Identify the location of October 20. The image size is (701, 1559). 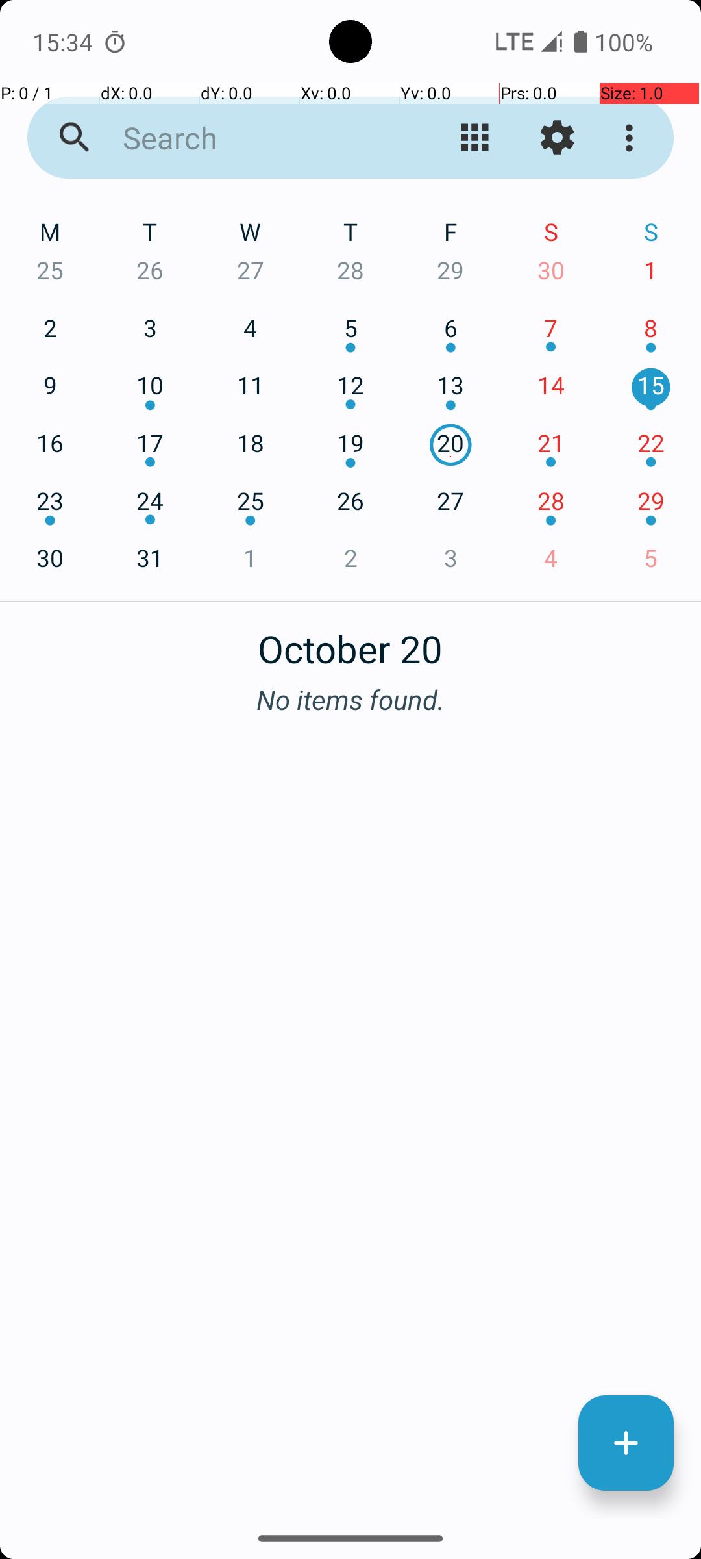
(350, 642).